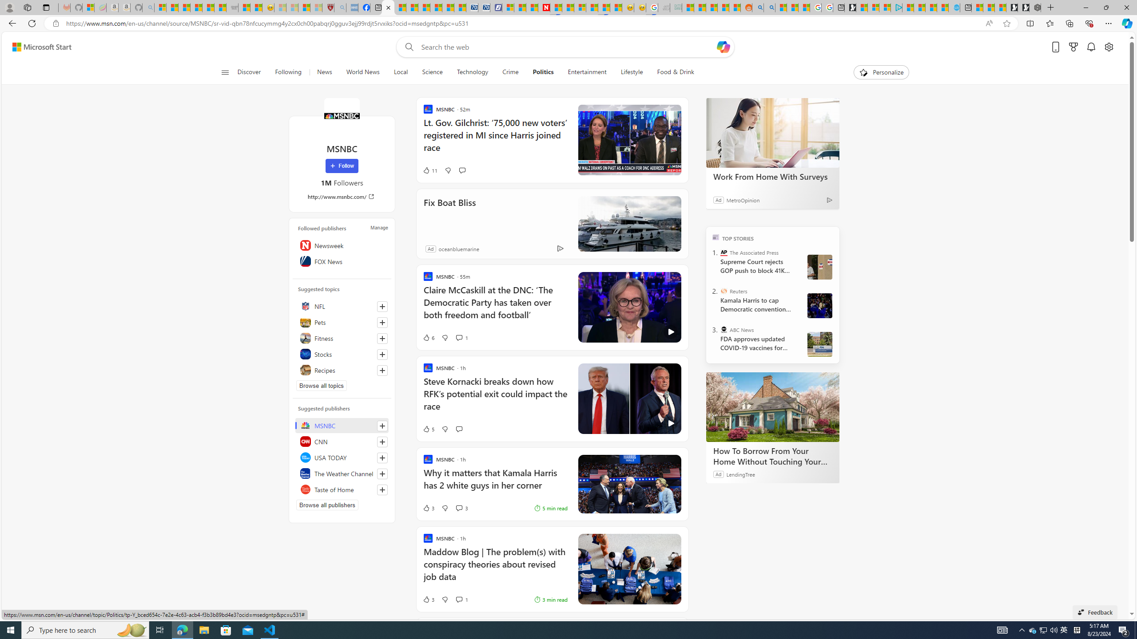 This screenshot has height=639, width=1137. What do you see at coordinates (587, 72) in the screenshot?
I see `Entertainment` at bounding box center [587, 72].